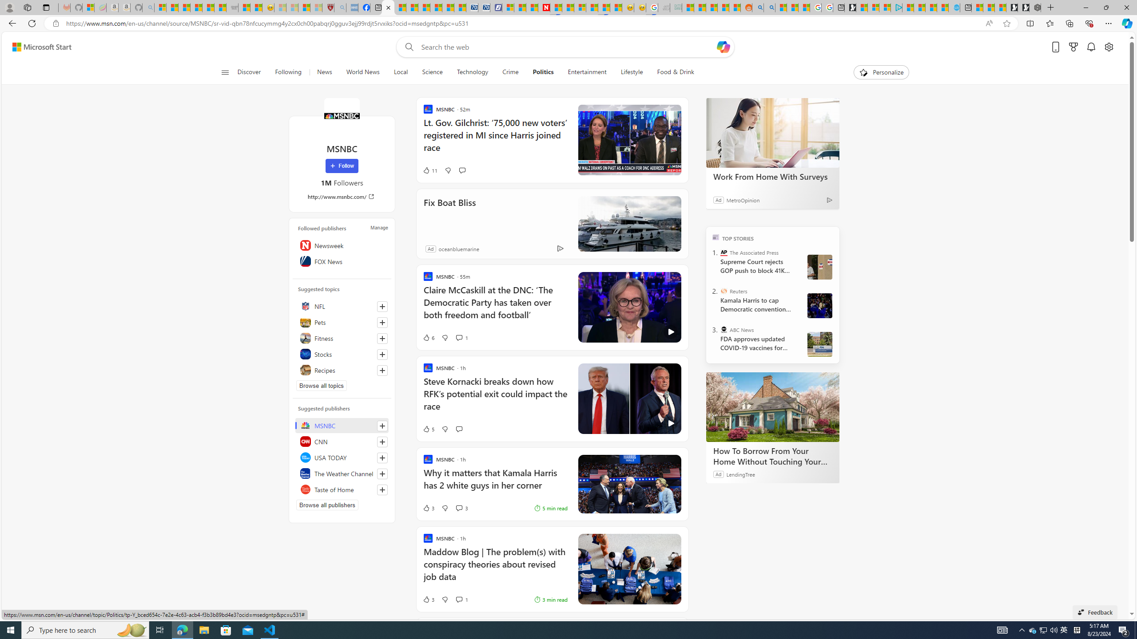 This screenshot has height=639, width=1137. What do you see at coordinates (587, 72) in the screenshot?
I see `Entertainment` at bounding box center [587, 72].